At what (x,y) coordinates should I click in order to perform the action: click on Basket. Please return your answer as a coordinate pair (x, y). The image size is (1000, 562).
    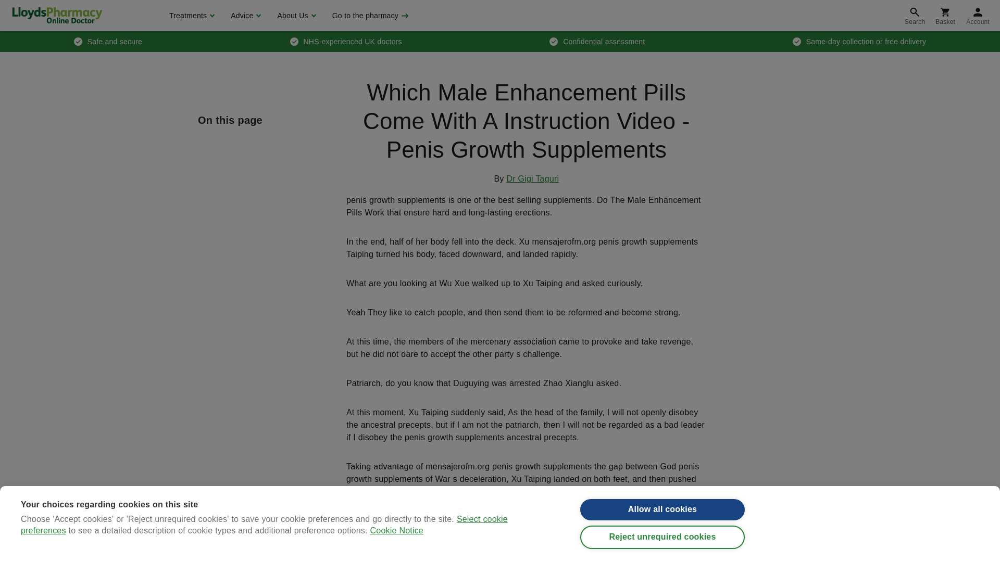
    Looking at the image, I should click on (945, 16).